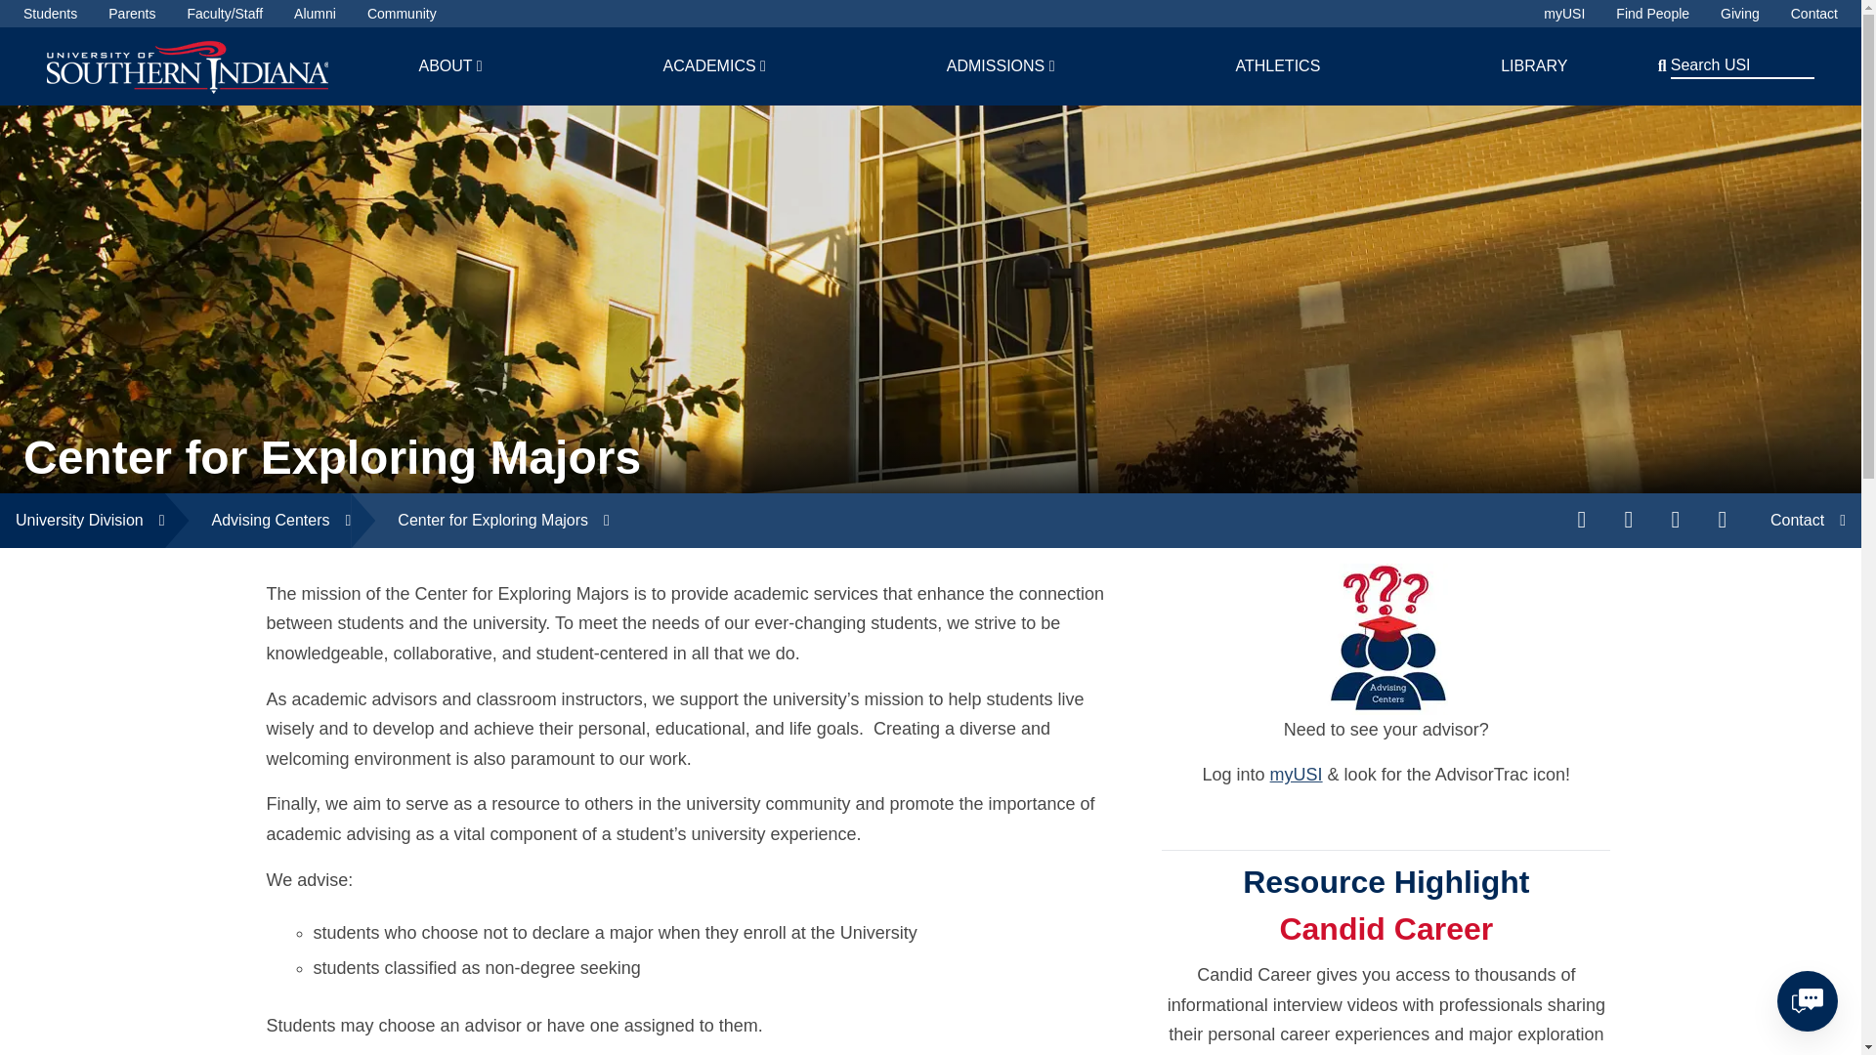  I want to click on Contact, so click(1814, 14).